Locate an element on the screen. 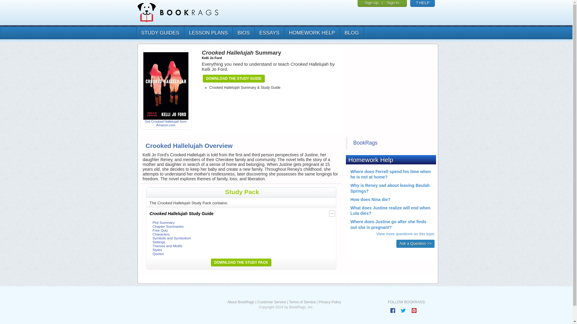 This screenshot has height=324, width=577. STUDY GUIDES is located at coordinates (159, 33).